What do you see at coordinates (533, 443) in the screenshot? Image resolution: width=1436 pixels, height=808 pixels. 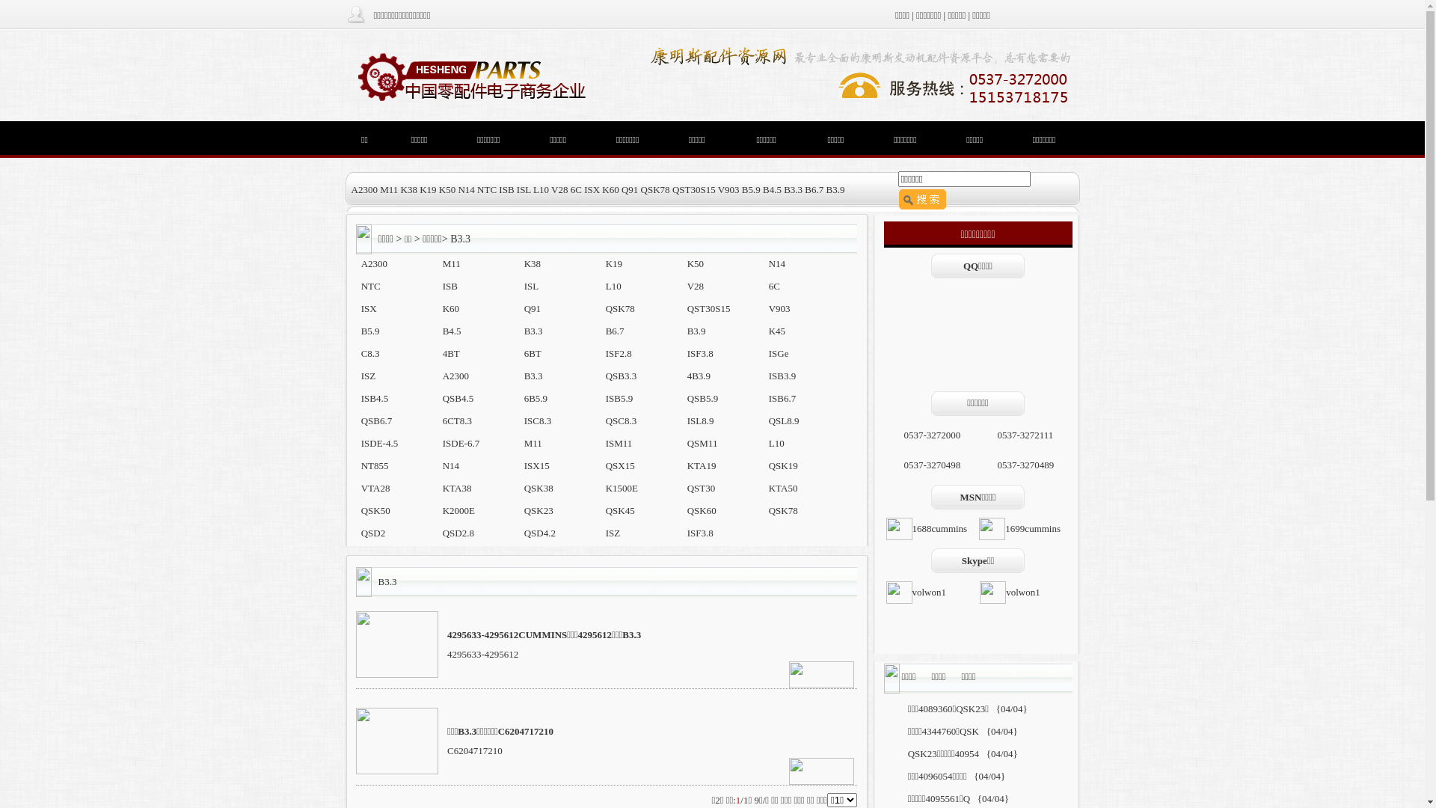 I see `M11` at bounding box center [533, 443].